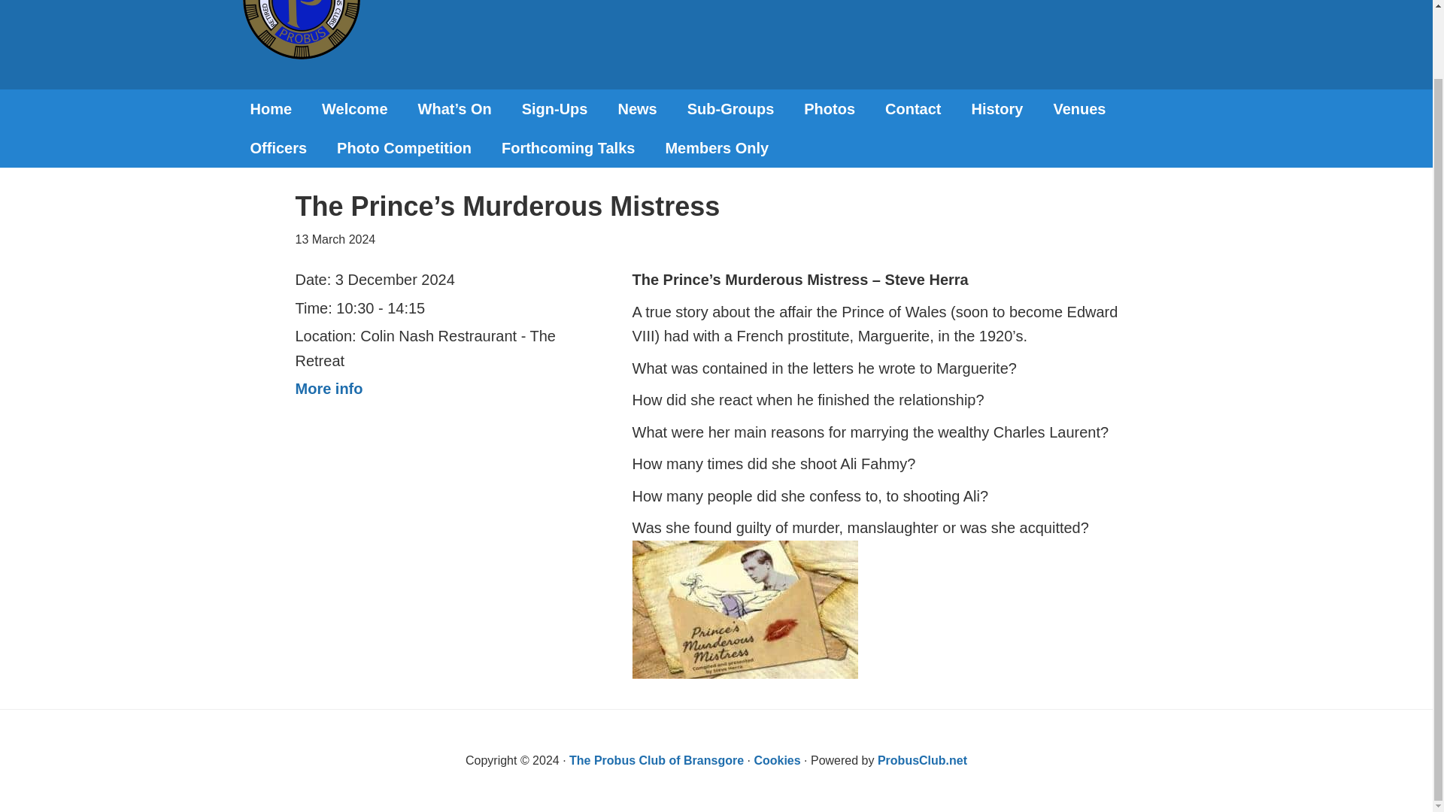 This screenshot has height=812, width=1444. I want to click on More info, so click(328, 389).